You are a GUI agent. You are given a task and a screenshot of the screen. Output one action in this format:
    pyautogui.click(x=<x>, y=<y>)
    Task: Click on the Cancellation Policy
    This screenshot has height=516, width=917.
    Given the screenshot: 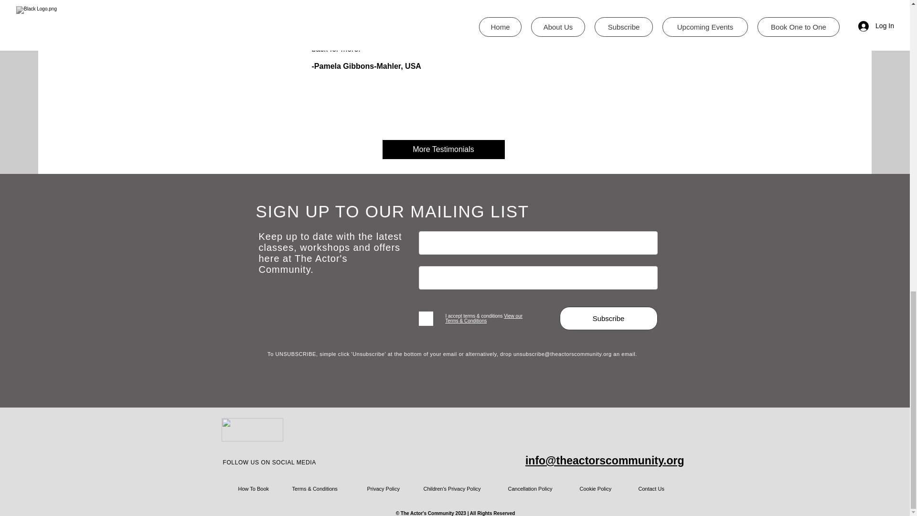 What is the action you would take?
    pyautogui.click(x=531, y=488)
    